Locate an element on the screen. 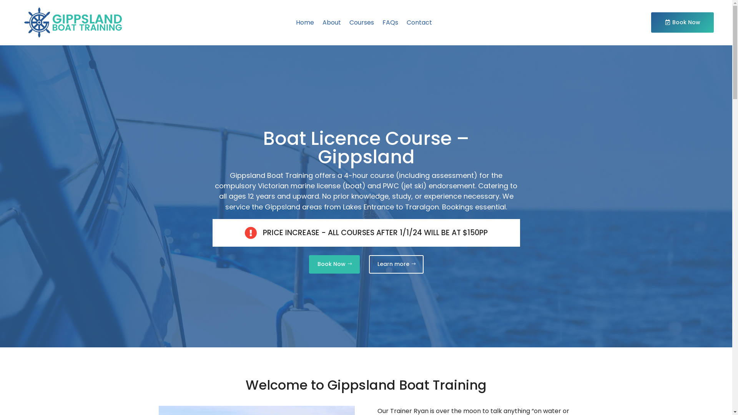 The image size is (738, 415). Courses is located at coordinates (361, 22).